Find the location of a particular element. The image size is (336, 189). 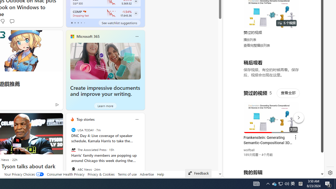

Help is located at coordinates (160, 174).